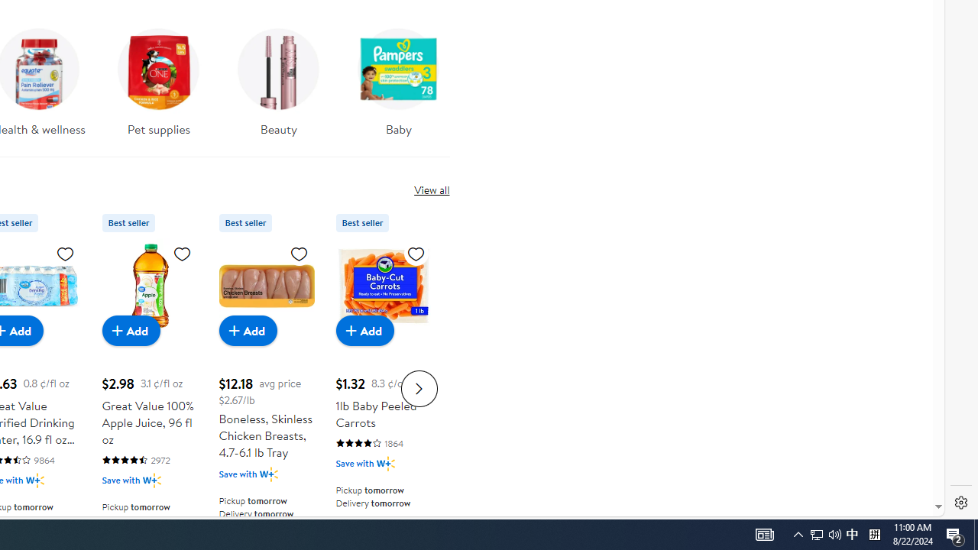 The image size is (978, 550). What do you see at coordinates (150, 286) in the screenshot?
I see `Great Value 100% Apple Juice, 96 fl oz` at bounding box center [150, 286].